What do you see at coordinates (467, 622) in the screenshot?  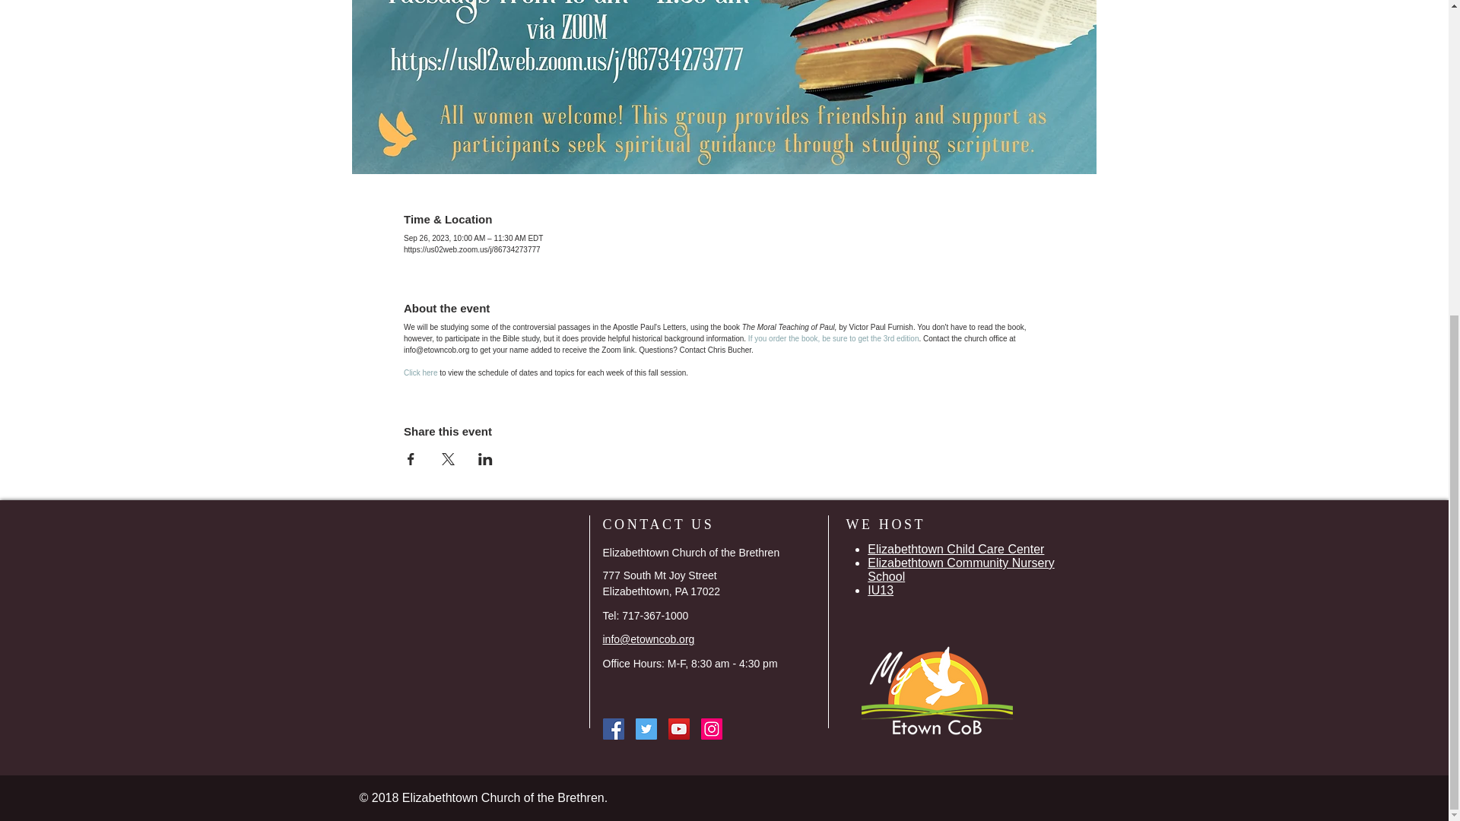 I see `Google Maps` at bounding box center [467, 622].